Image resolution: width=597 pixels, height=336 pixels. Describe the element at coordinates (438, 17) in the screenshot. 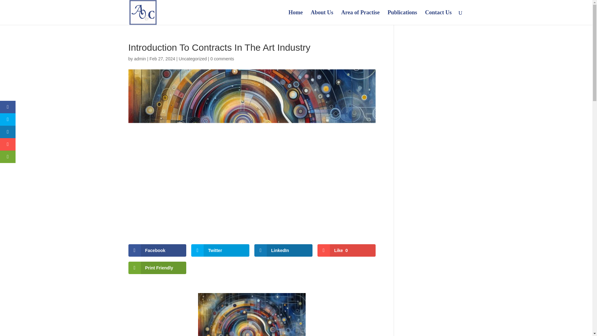

I see `Contact Us` at that location.